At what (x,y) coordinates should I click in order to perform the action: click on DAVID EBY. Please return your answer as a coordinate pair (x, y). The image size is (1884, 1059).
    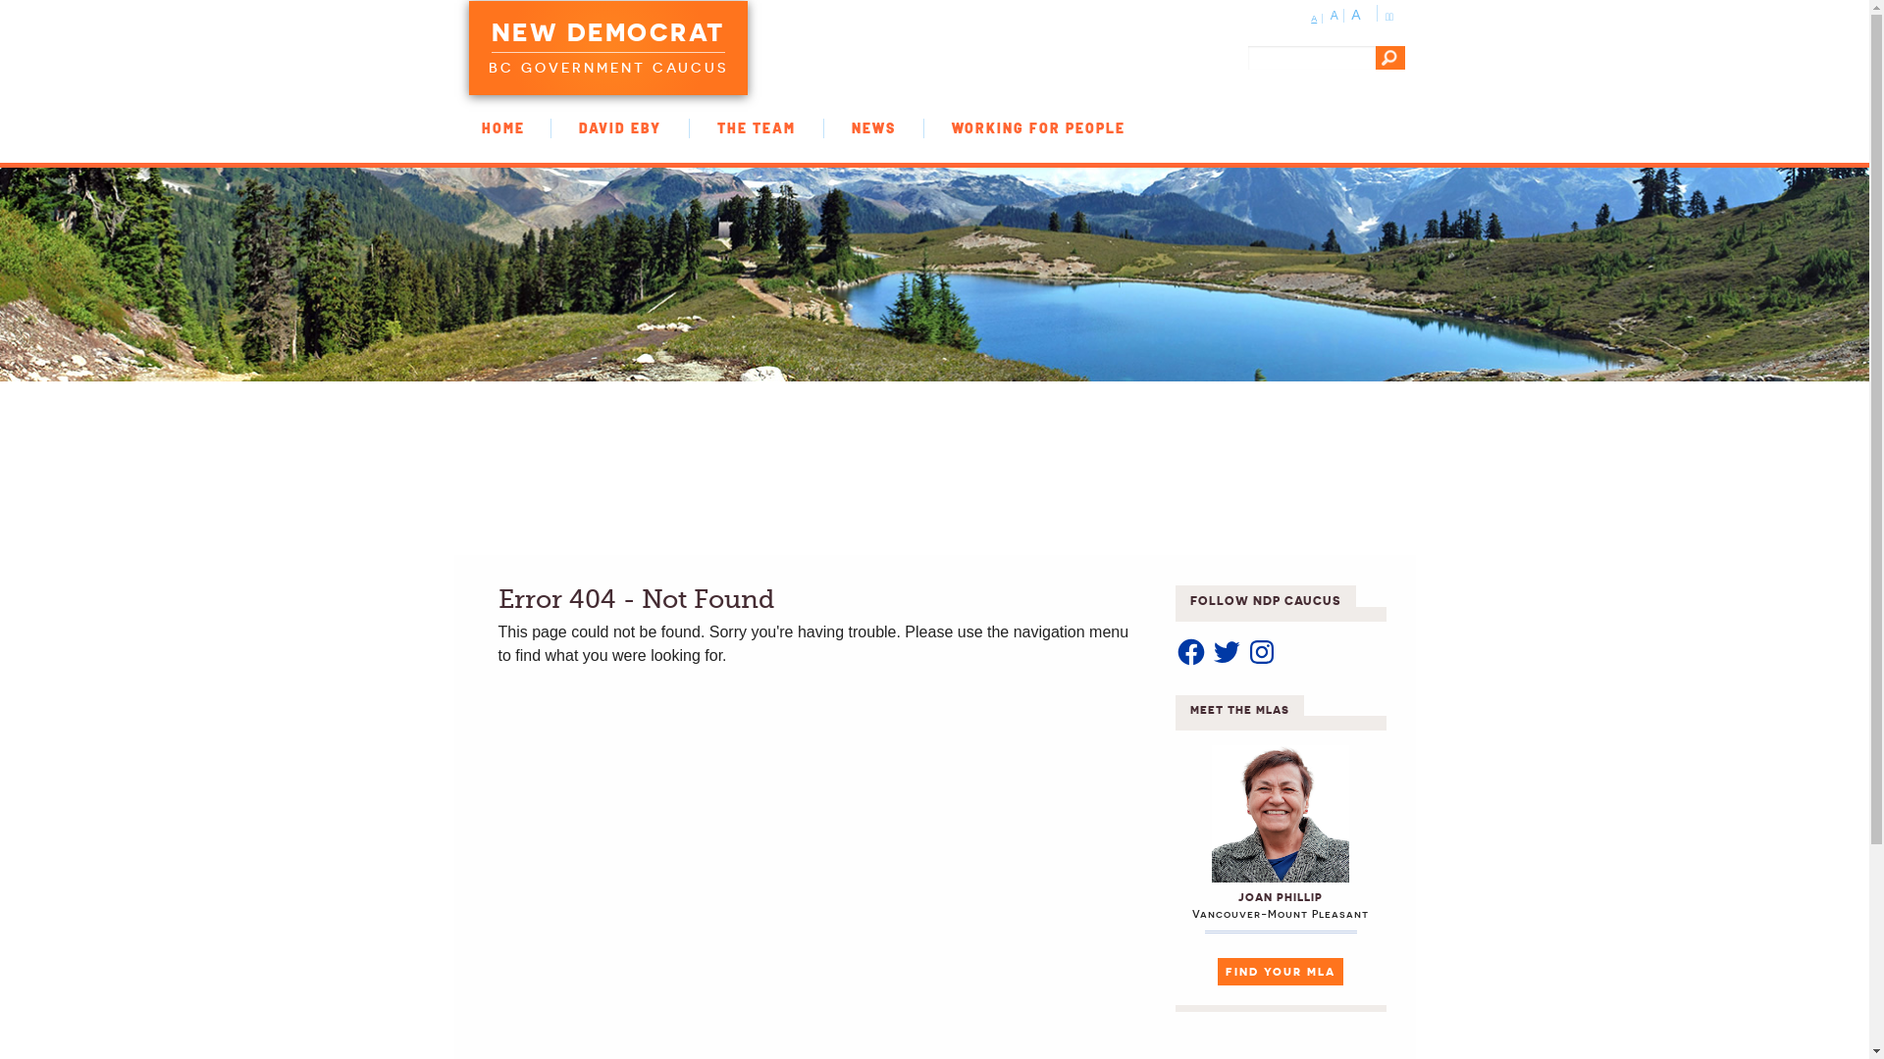
    Looking at the image, I should click on (620, 128).